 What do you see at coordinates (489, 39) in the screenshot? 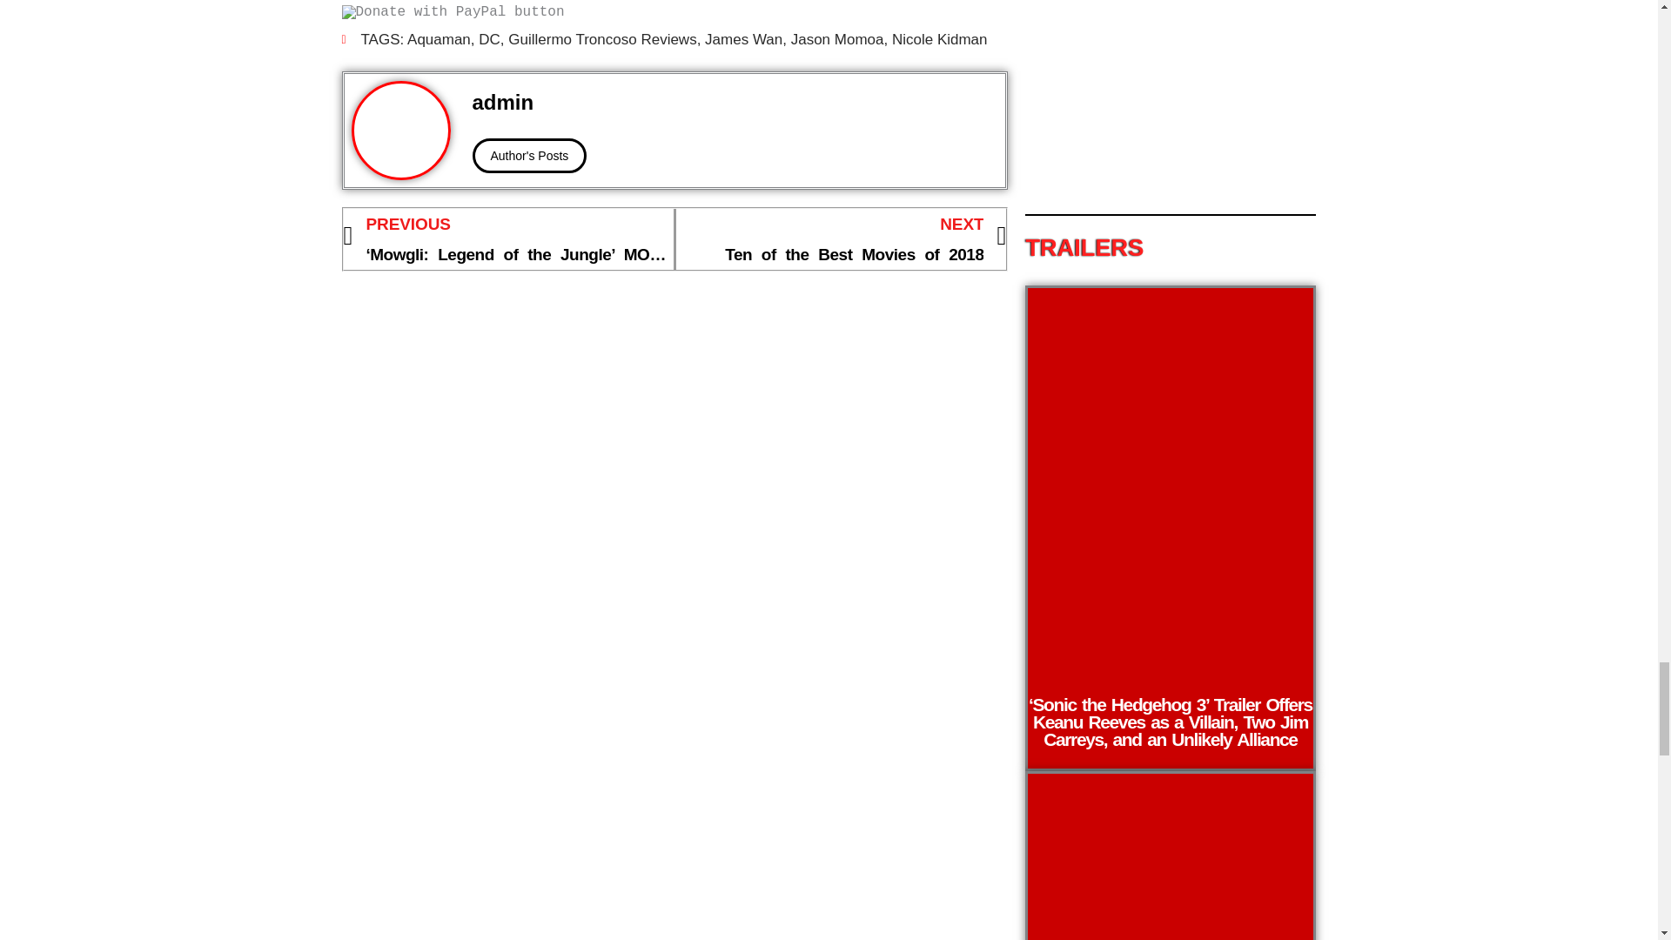
I see `Jason Momoa` at bounding box center [489, 39].